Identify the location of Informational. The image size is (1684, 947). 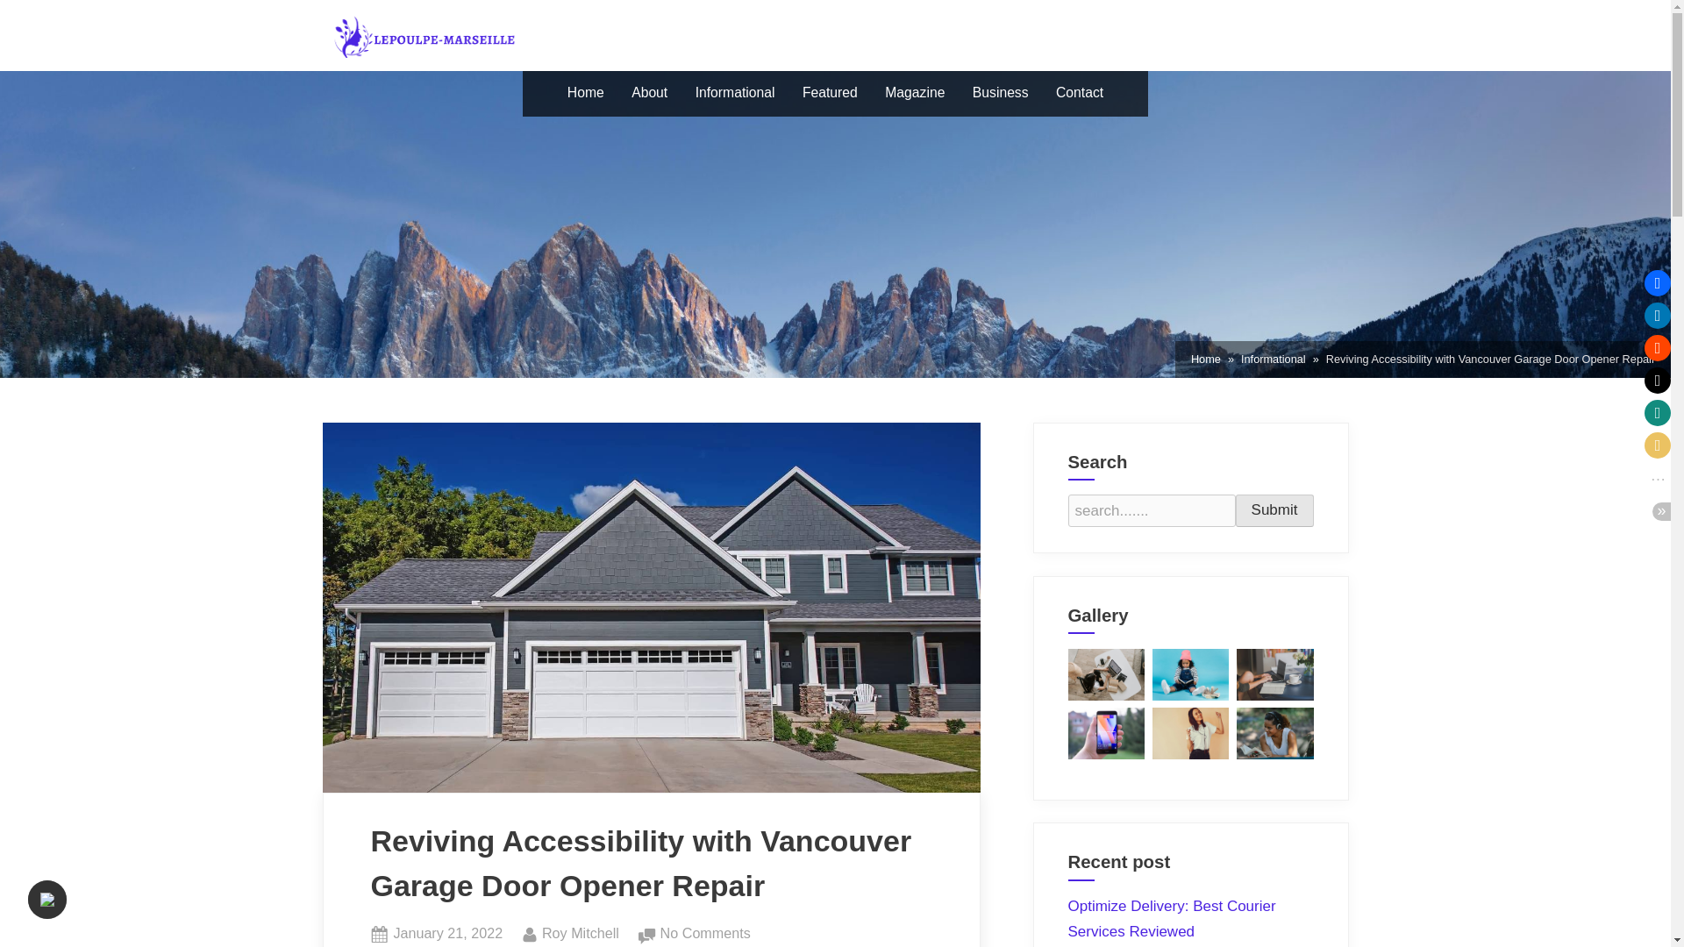
(447, 933).